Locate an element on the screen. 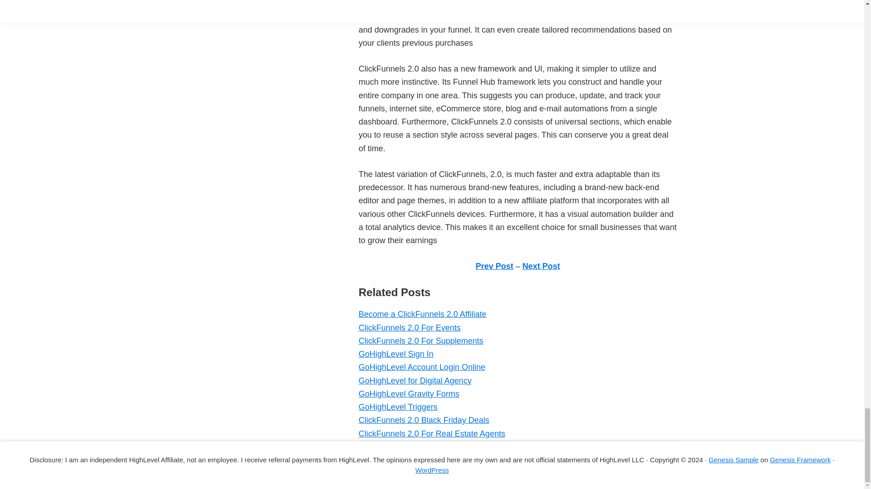  GoHighLevel Account Login Online is located at coordinates (421, 367).